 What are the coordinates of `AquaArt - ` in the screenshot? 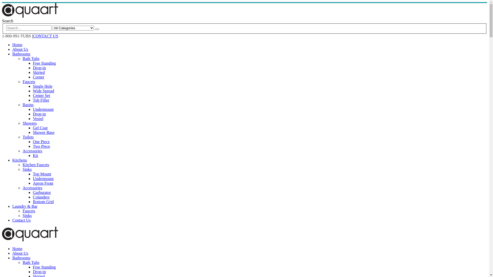 It's located at (30, 16).